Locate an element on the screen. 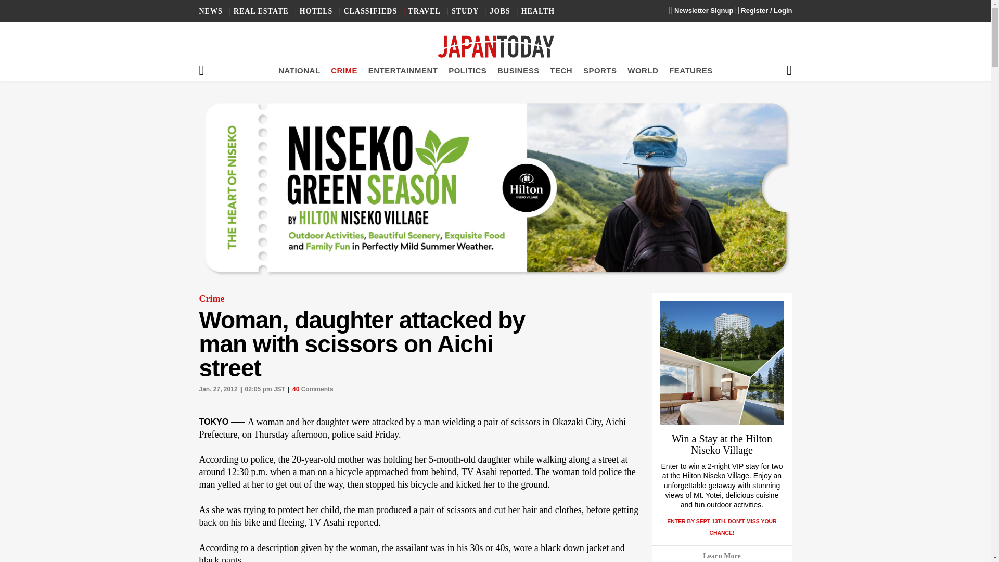 The width and height of the screenshot is (999, 562). TRAVEL is located at coordinates (424, 11).